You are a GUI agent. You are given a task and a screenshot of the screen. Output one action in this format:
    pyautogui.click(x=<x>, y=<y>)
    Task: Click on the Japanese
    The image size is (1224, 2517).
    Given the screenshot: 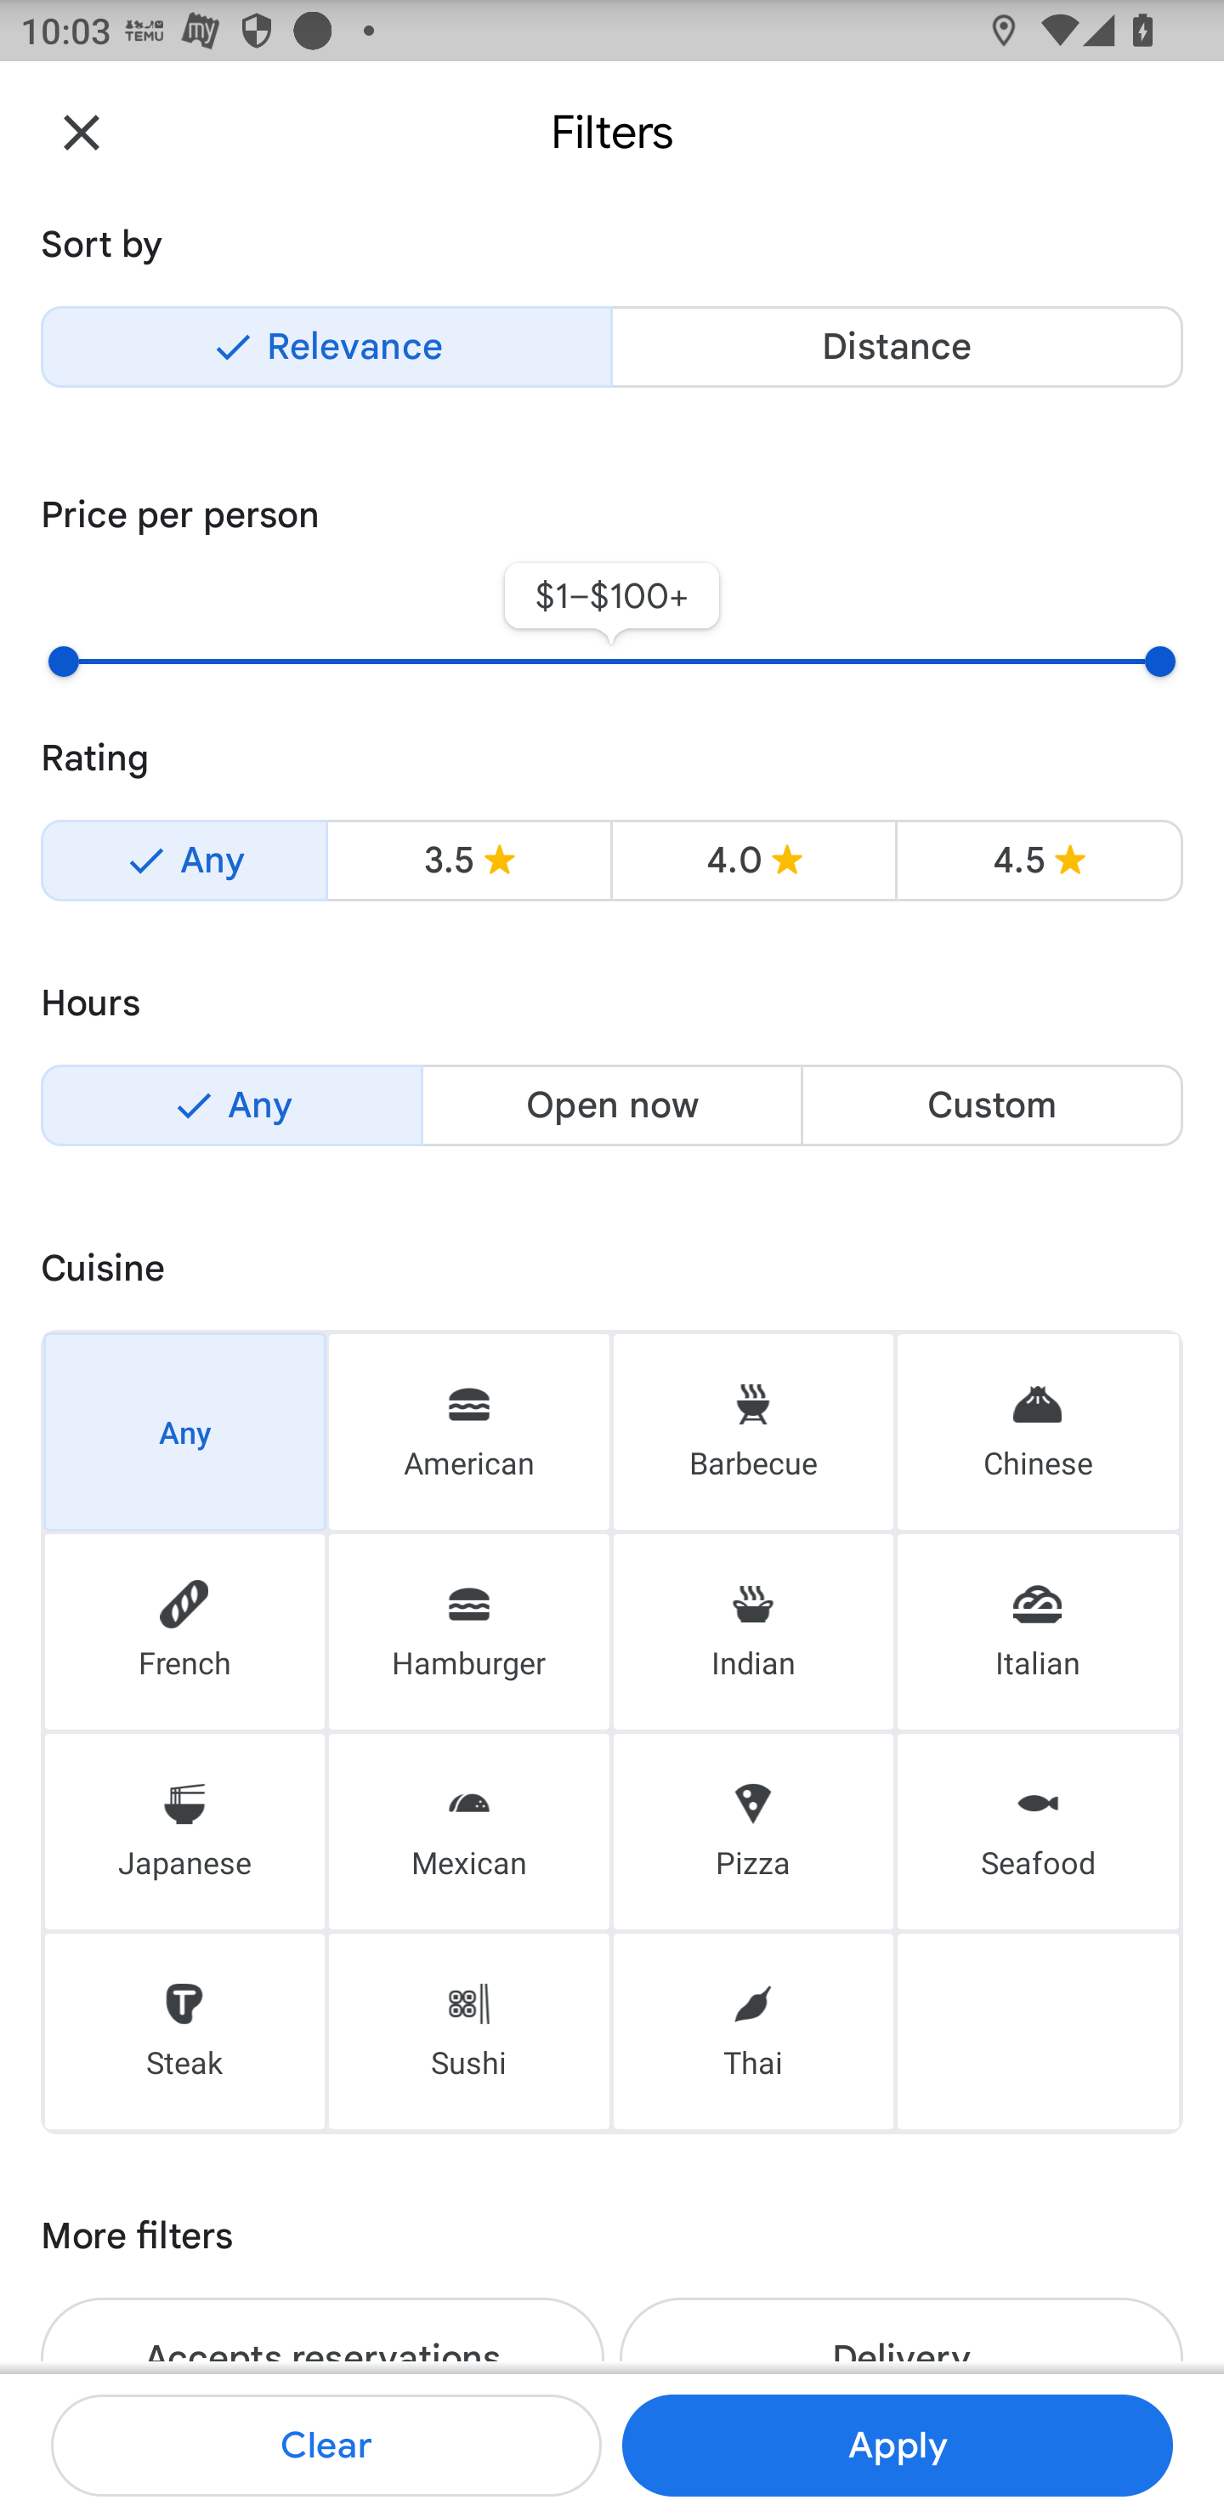 What is the action you would take?
    pyautogui.click(x=184, y=1831)
    